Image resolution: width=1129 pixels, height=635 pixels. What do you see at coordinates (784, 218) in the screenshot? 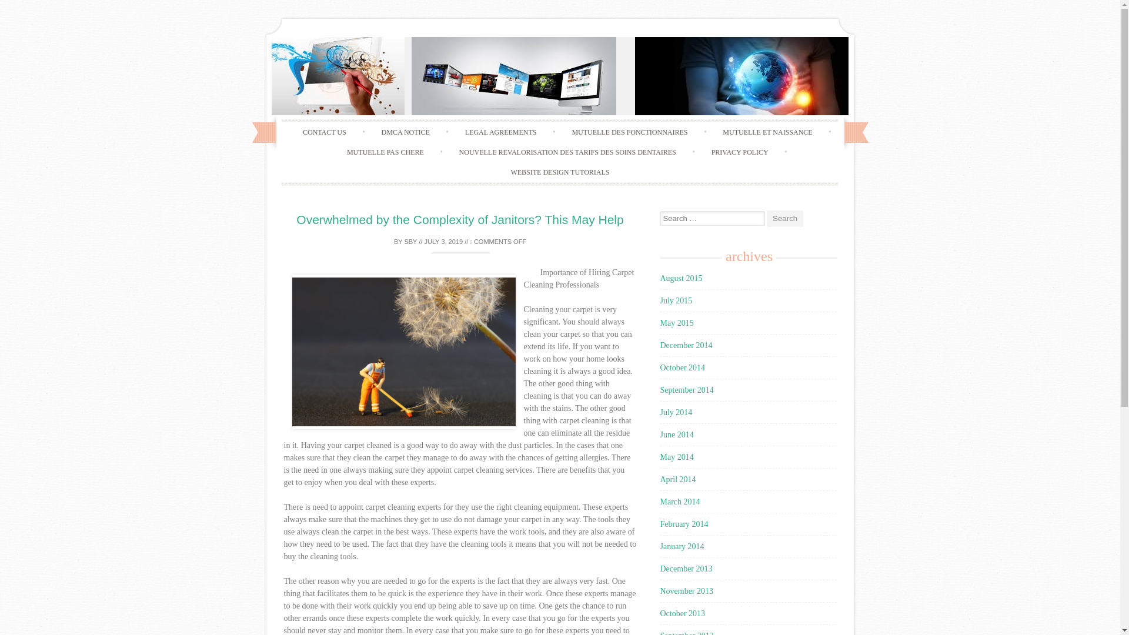
I see `Search` at bounding box center [784, 218].